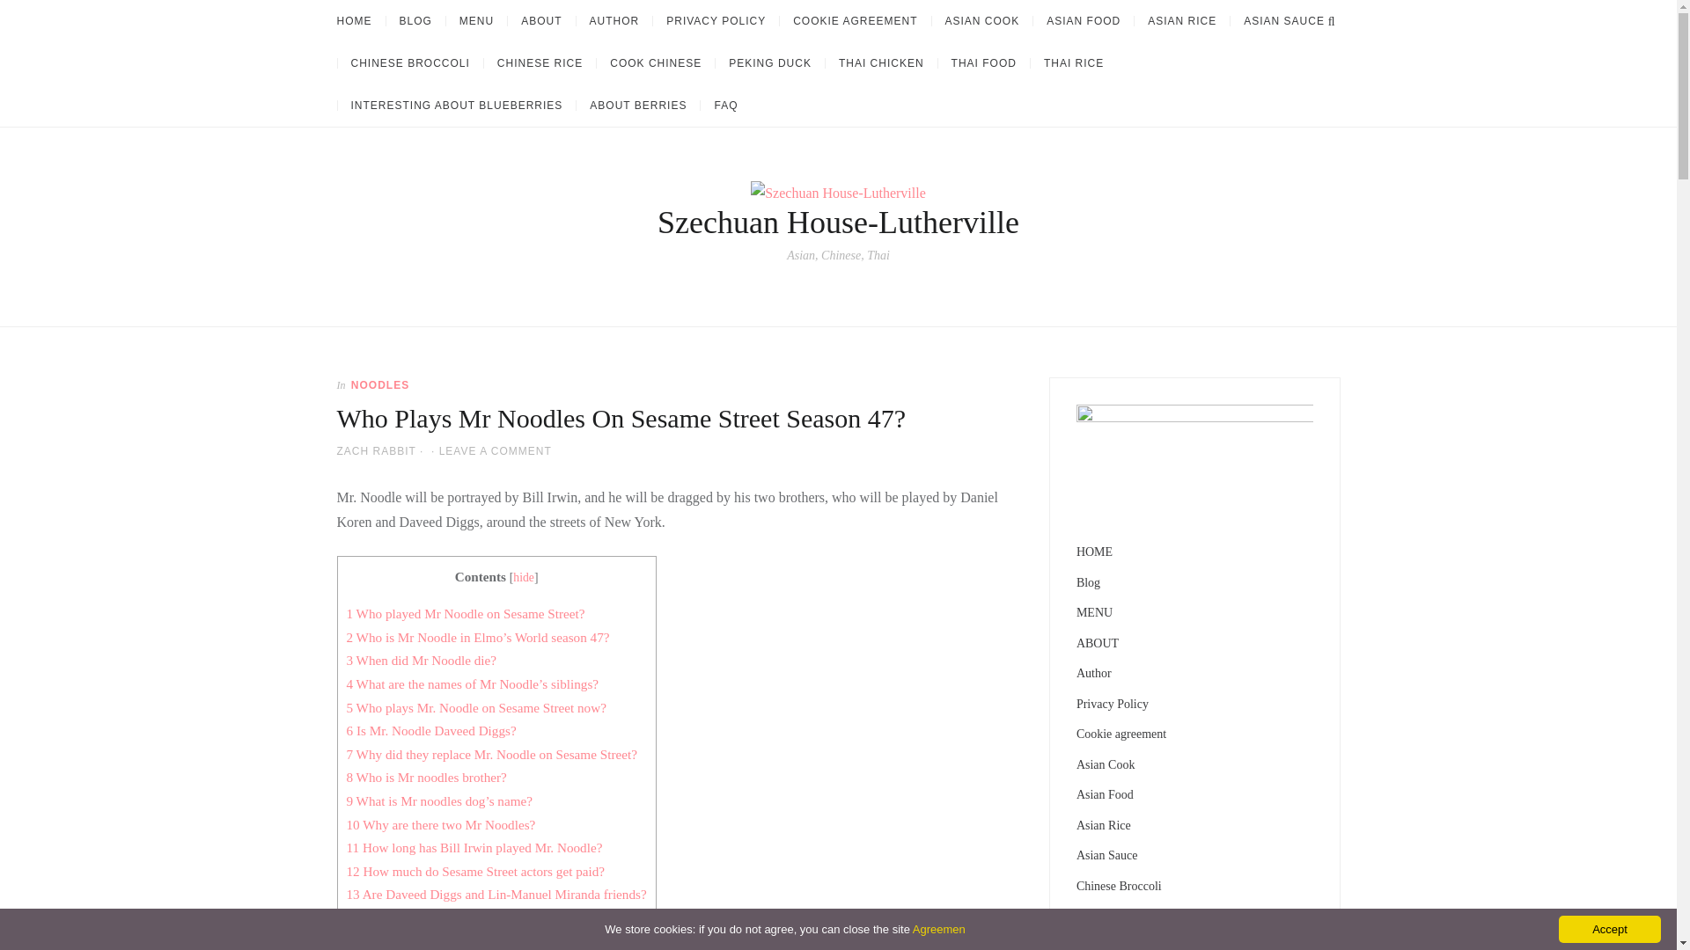  I want to click on INTERESTING ABOUT BLUEBERRIES, so click(456, 106).